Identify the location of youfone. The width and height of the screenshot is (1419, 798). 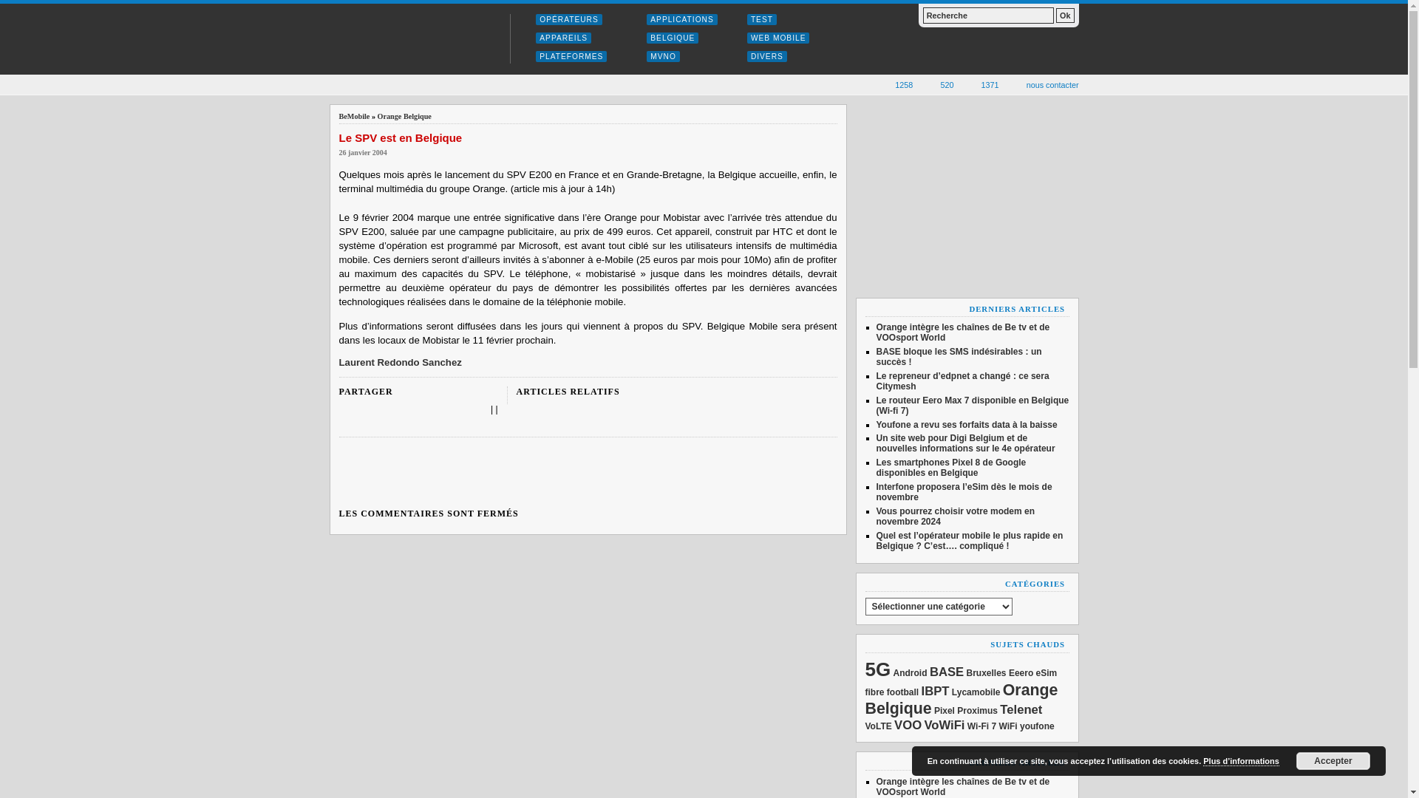
(1038, 726).